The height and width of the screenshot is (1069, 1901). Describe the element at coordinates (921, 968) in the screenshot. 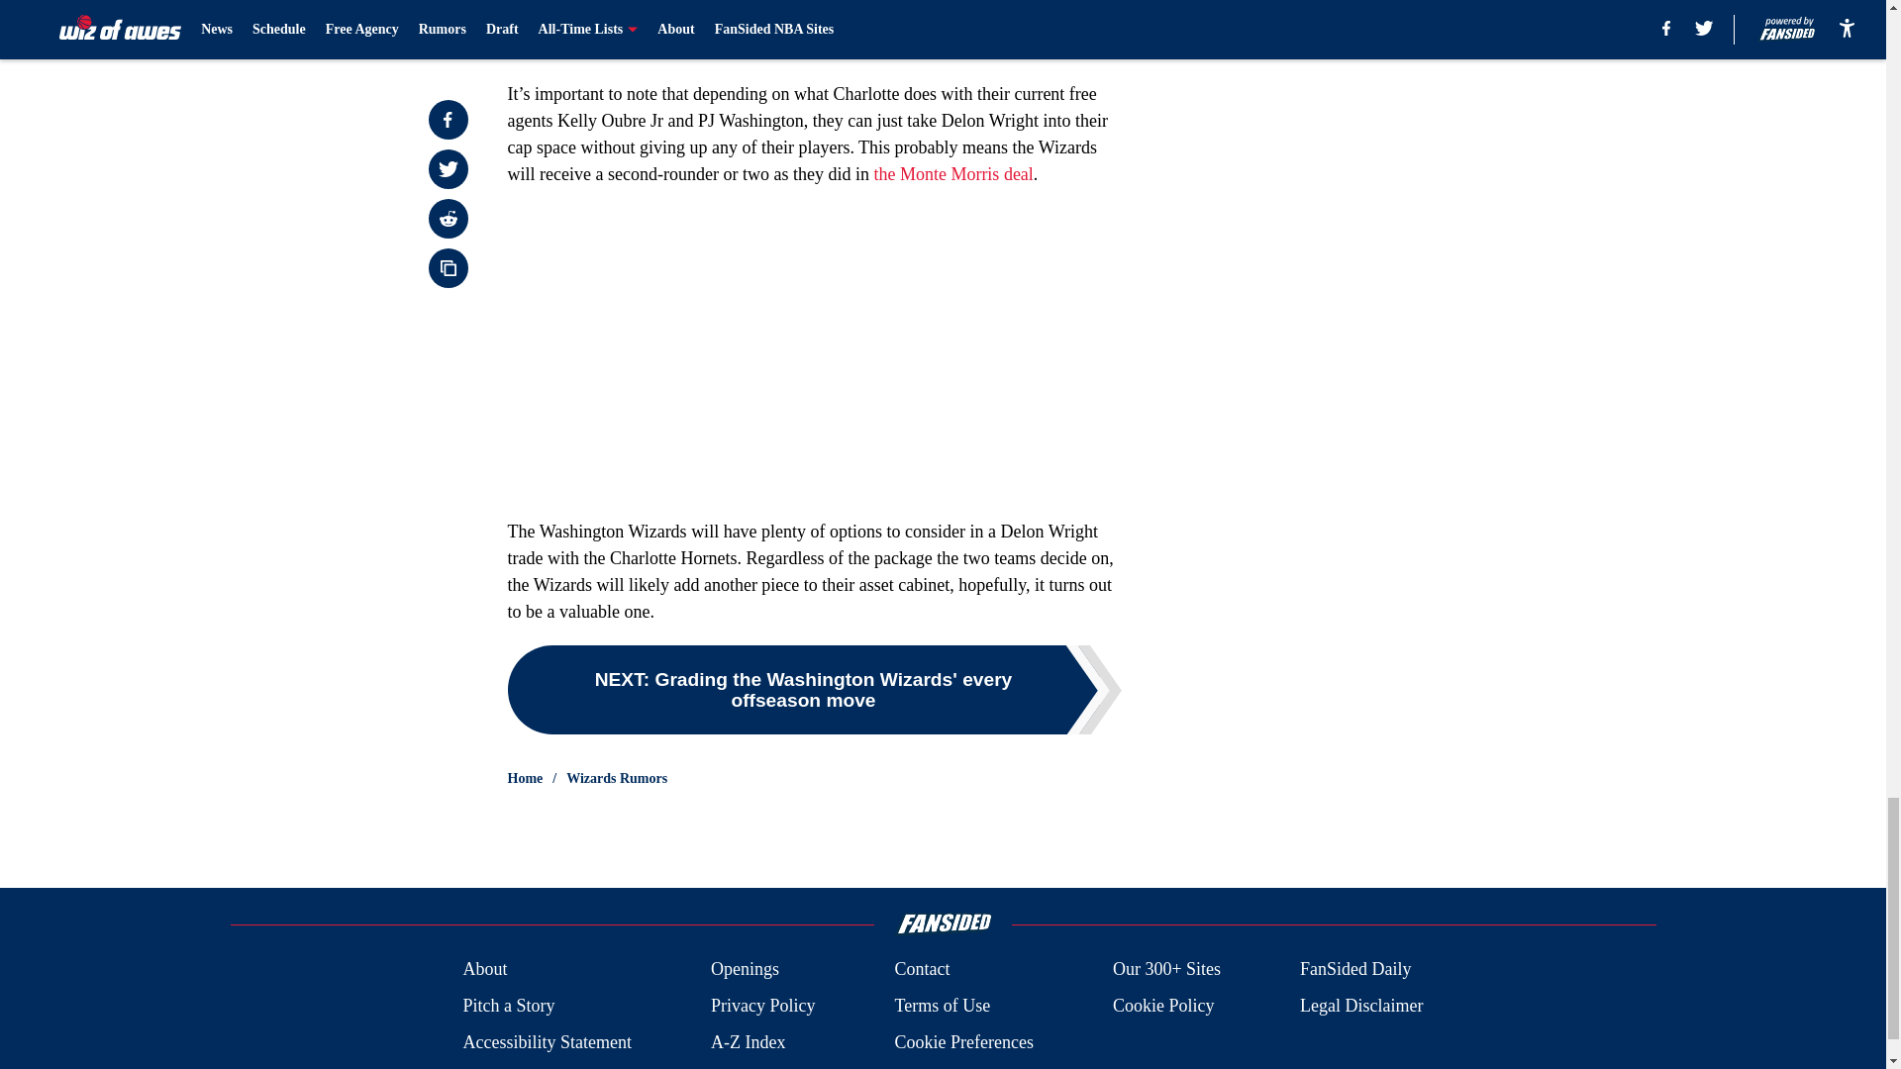

I see `Contact` at that location.